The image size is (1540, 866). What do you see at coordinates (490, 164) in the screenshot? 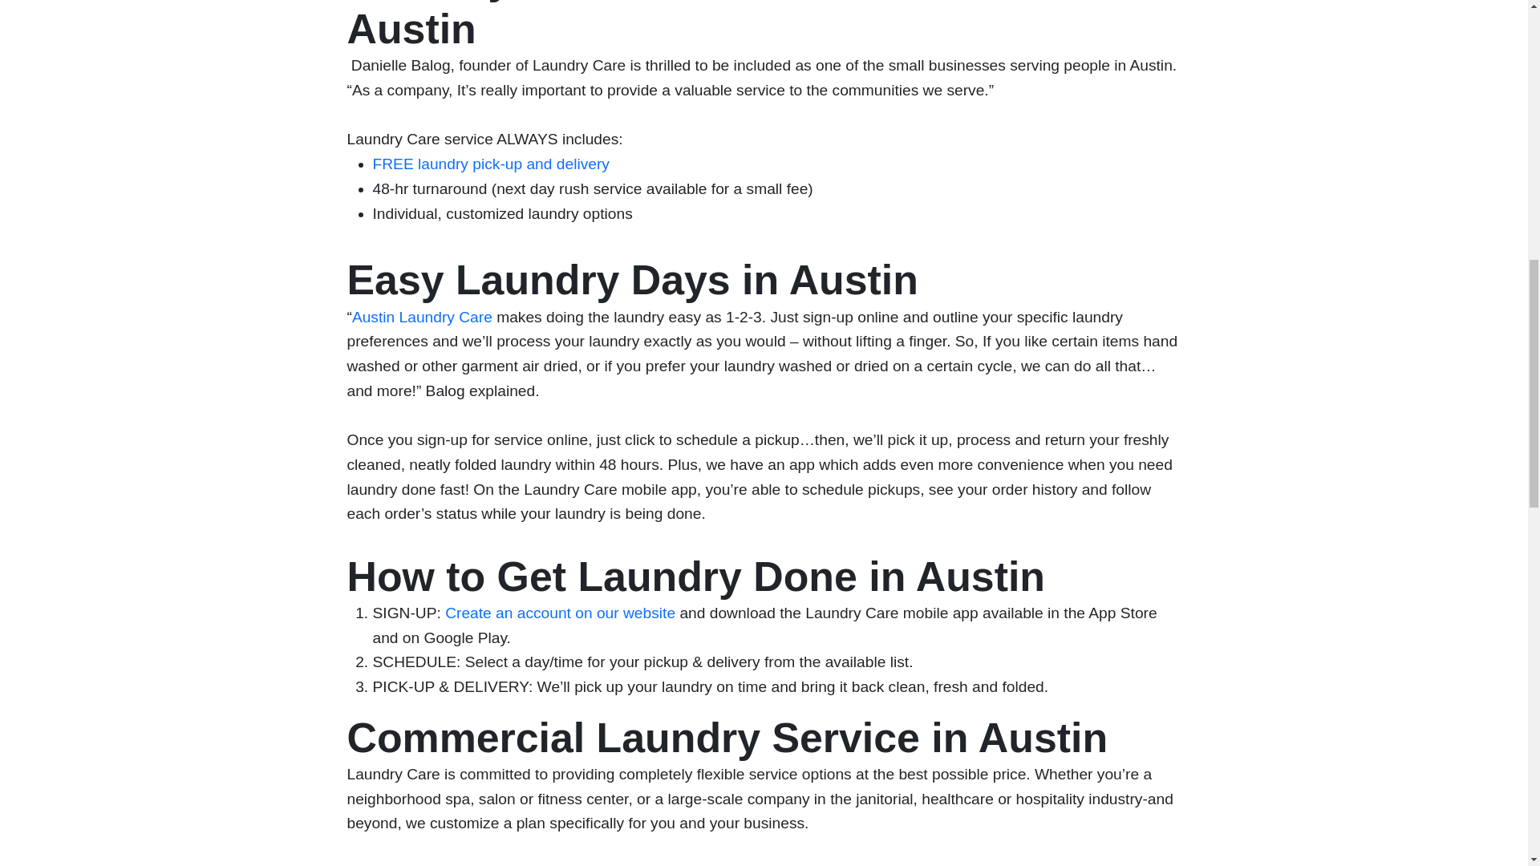
I see `FREE laundry pick-up and delivery` at bounding box center [490, 164].